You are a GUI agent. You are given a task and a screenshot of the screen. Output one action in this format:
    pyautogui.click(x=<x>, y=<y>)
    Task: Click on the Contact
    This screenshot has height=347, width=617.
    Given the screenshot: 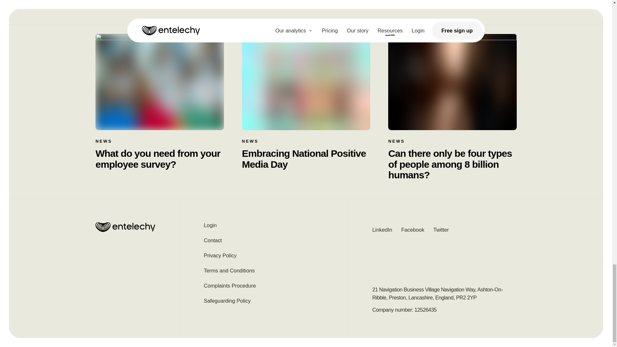 What is the action you would take?
    pyautogui.click(x=264, y=240)
    